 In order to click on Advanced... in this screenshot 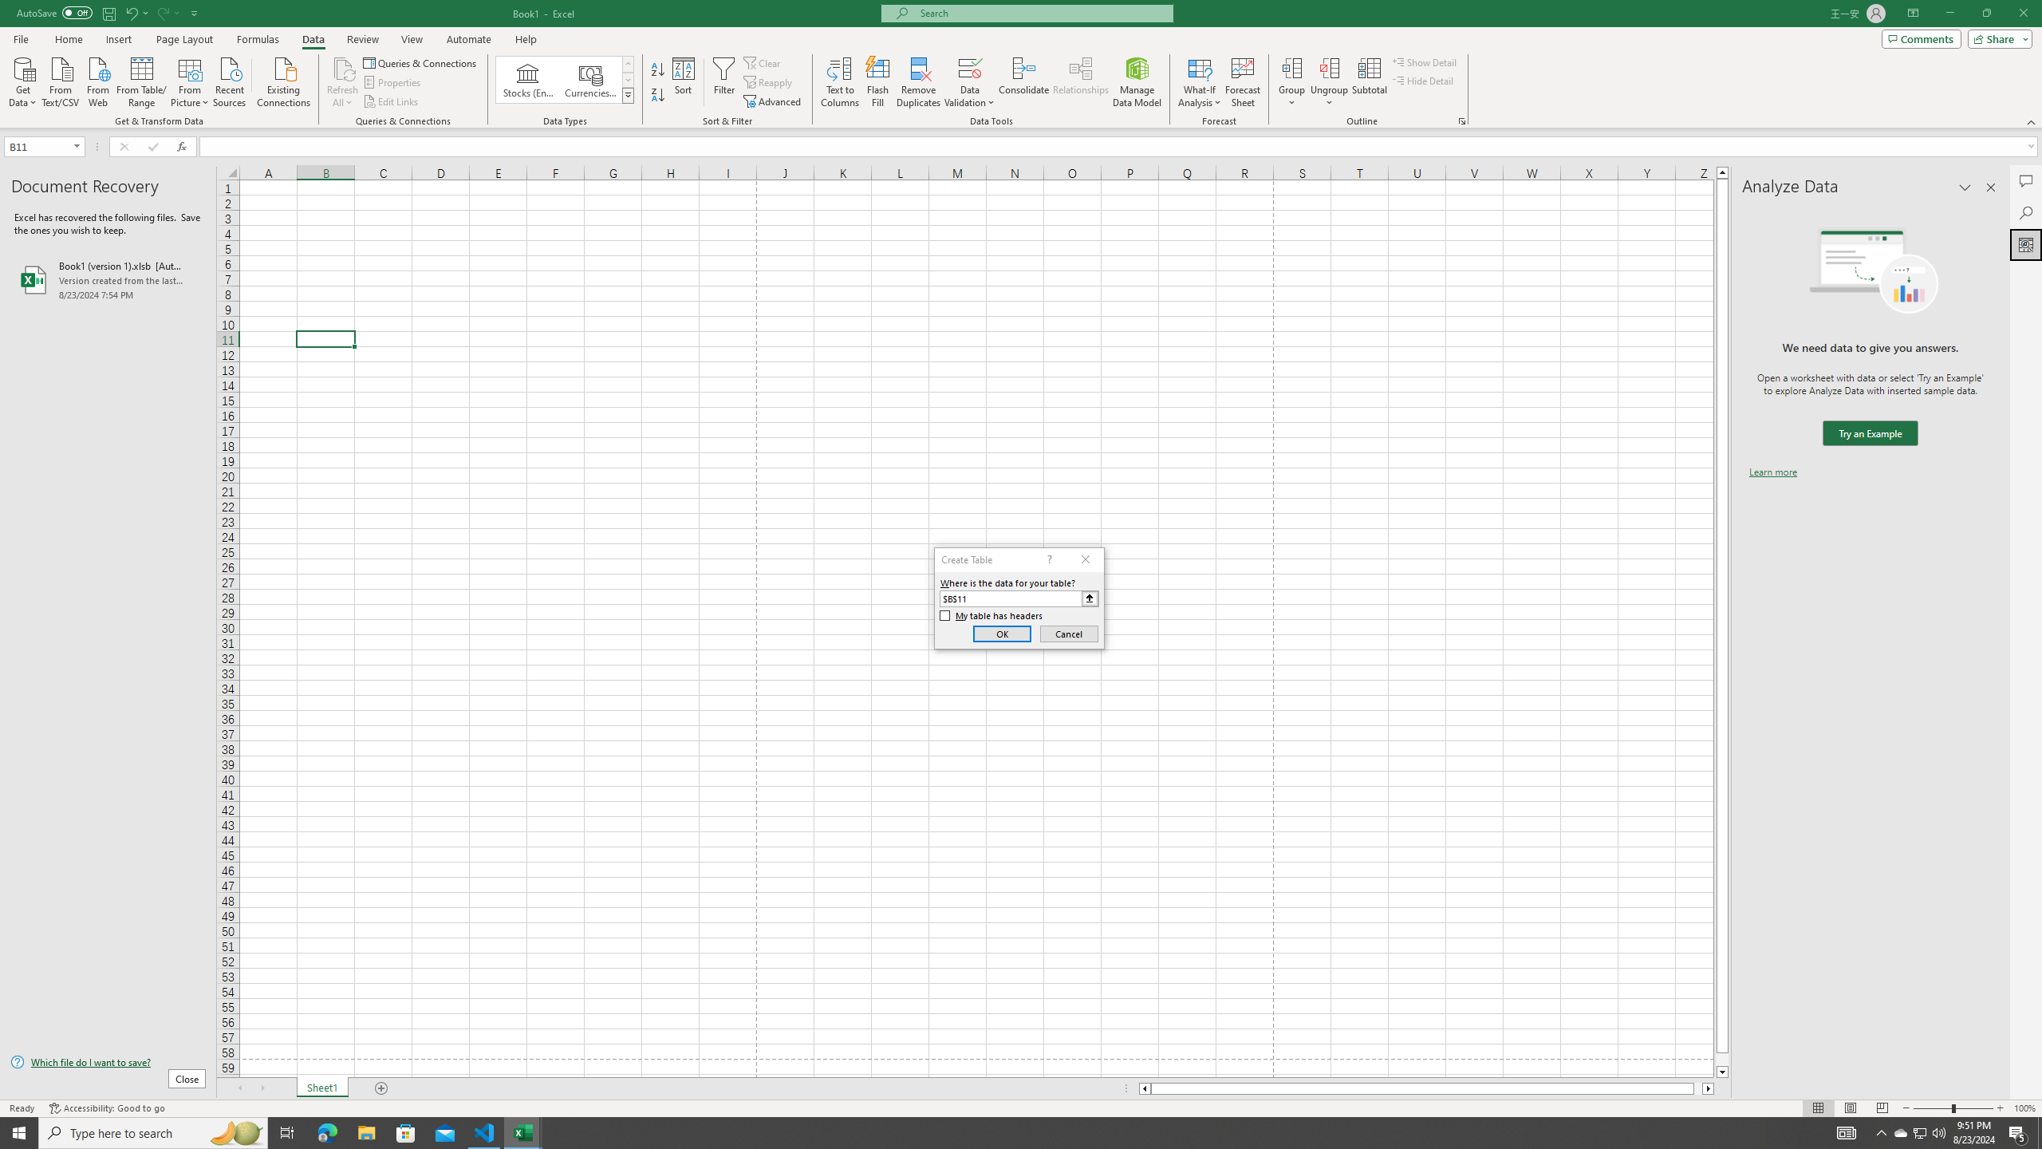, I will do `click(774, 102)`.